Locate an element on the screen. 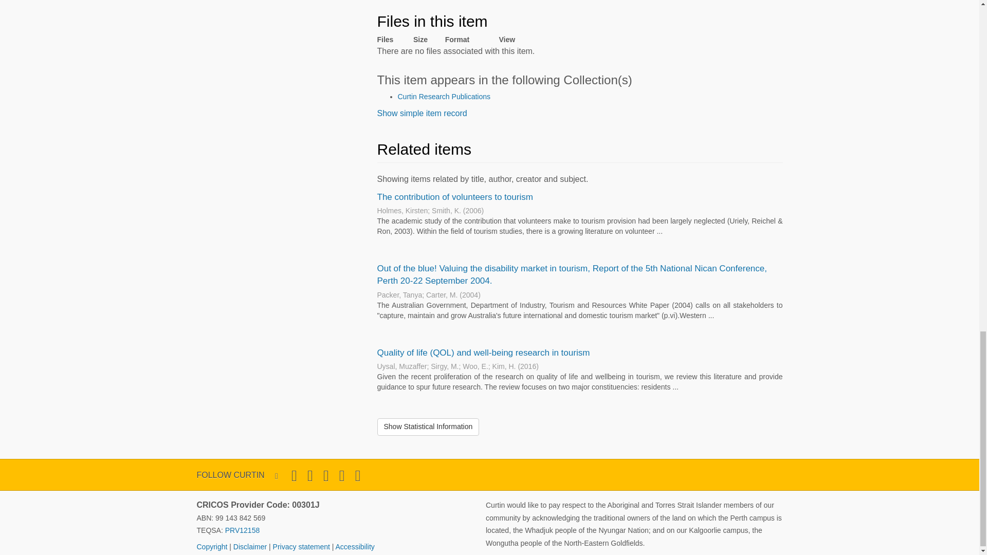 This screenshot has width=987, height=555. Curtin Research Publications is located at coordinates (444, 97).